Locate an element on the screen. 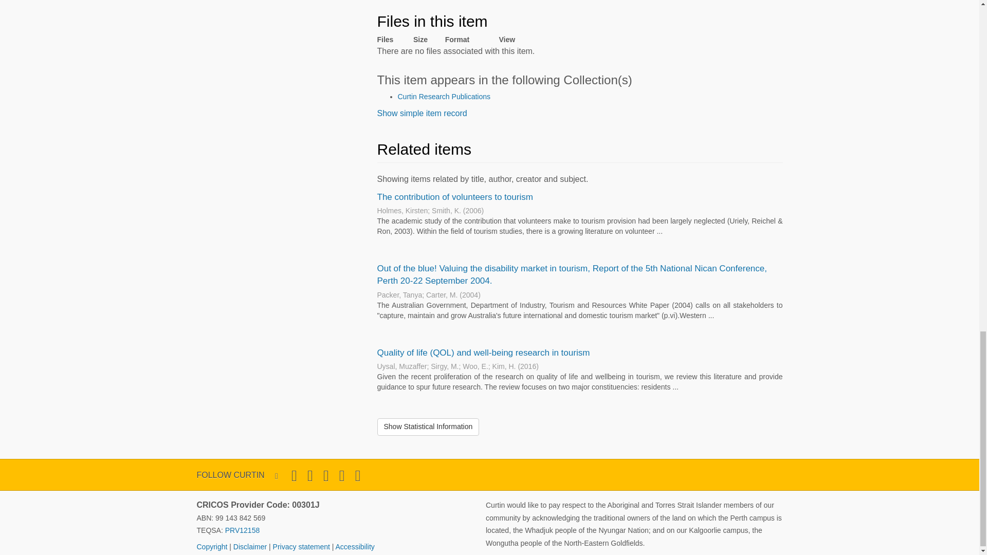 This screenshot has width=987, height=555. Curtin Research Publications is located at coordinates (444, 97).